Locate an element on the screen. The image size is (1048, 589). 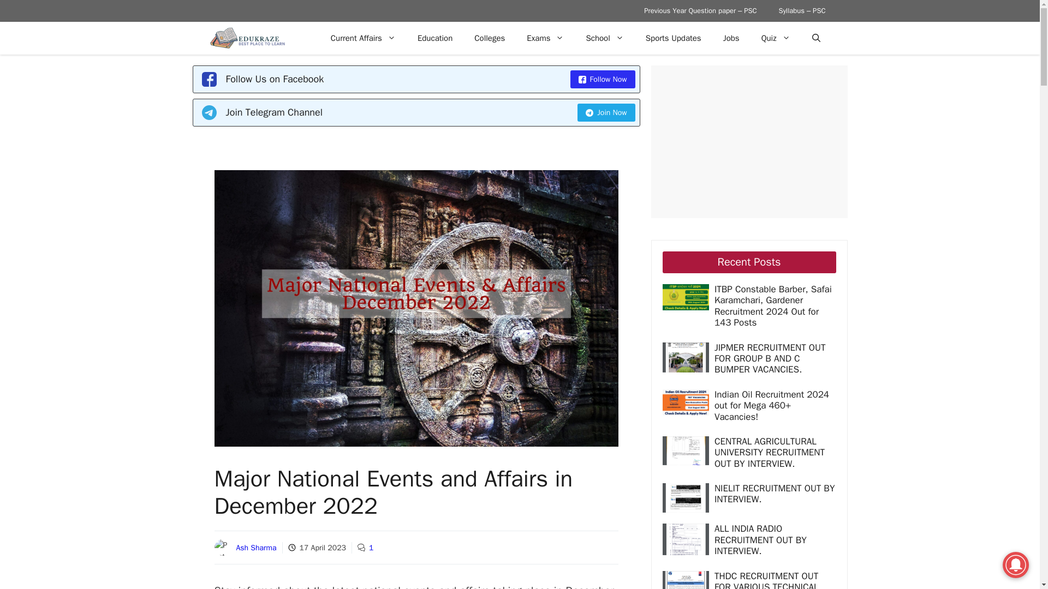
Quiz is located at coordinates (776, 38).